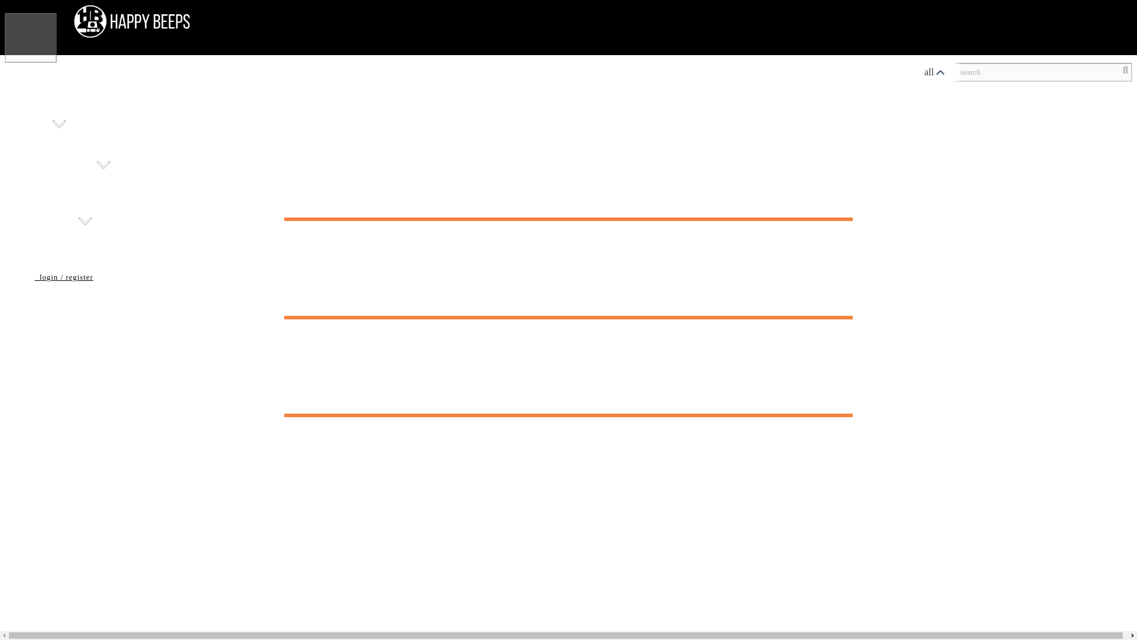 The width and height of the screenshot is (1137, 640). What do you see at coordinates (63, 171) in the screenshot?
I see `PUBLISHING` at bounding box center [63, 171].